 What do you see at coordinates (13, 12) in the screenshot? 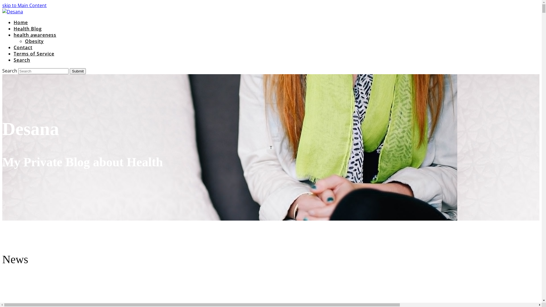
I see `Desana` at bounding box center [13, 12].